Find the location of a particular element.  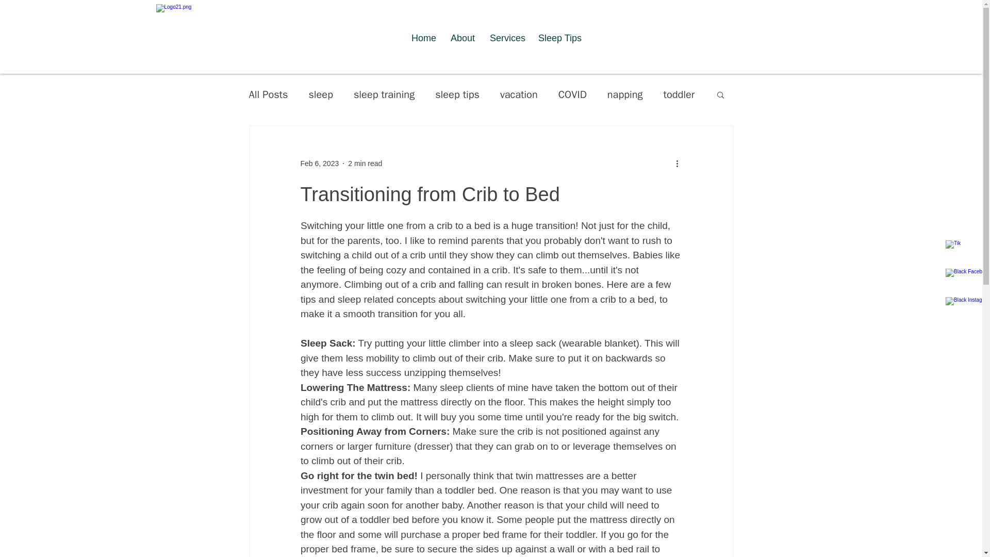

Feb 6, 2023 is located at coordinates (319, 163).